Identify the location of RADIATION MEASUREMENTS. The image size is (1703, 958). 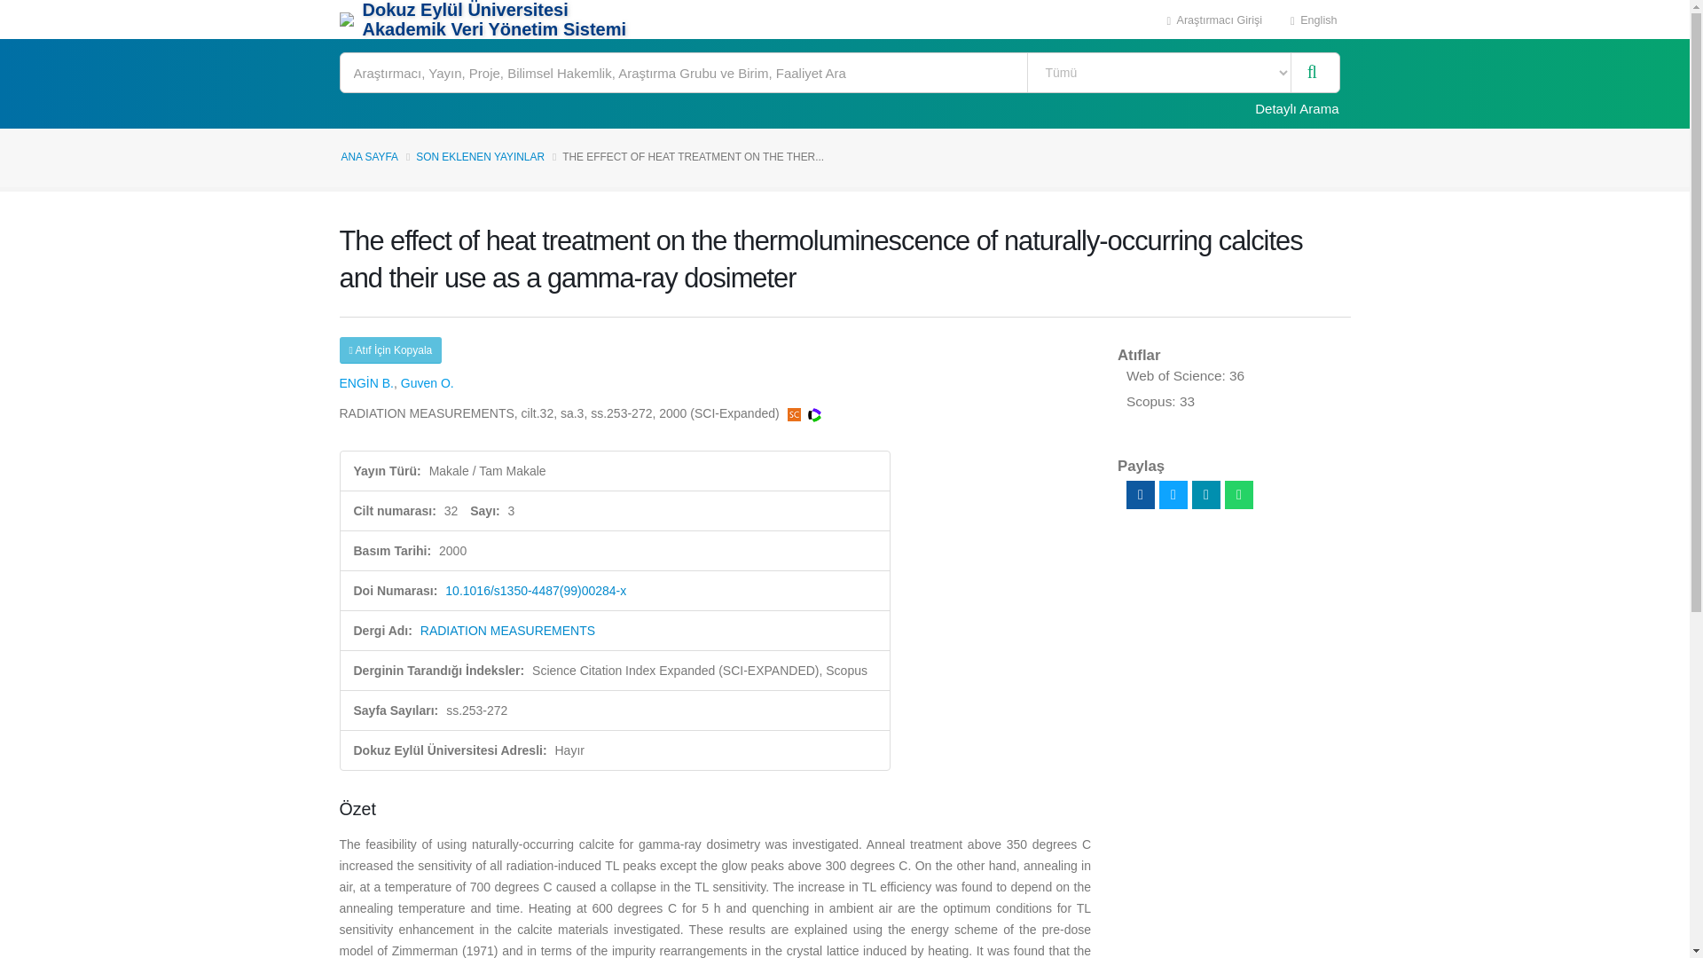
(507, 631).